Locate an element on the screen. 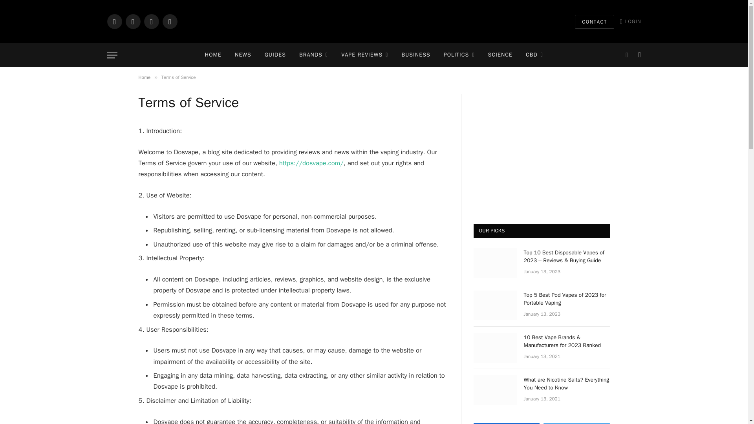 The width and height of the screenshot is (754, 424). HOME is located at coordinates (213, 55).